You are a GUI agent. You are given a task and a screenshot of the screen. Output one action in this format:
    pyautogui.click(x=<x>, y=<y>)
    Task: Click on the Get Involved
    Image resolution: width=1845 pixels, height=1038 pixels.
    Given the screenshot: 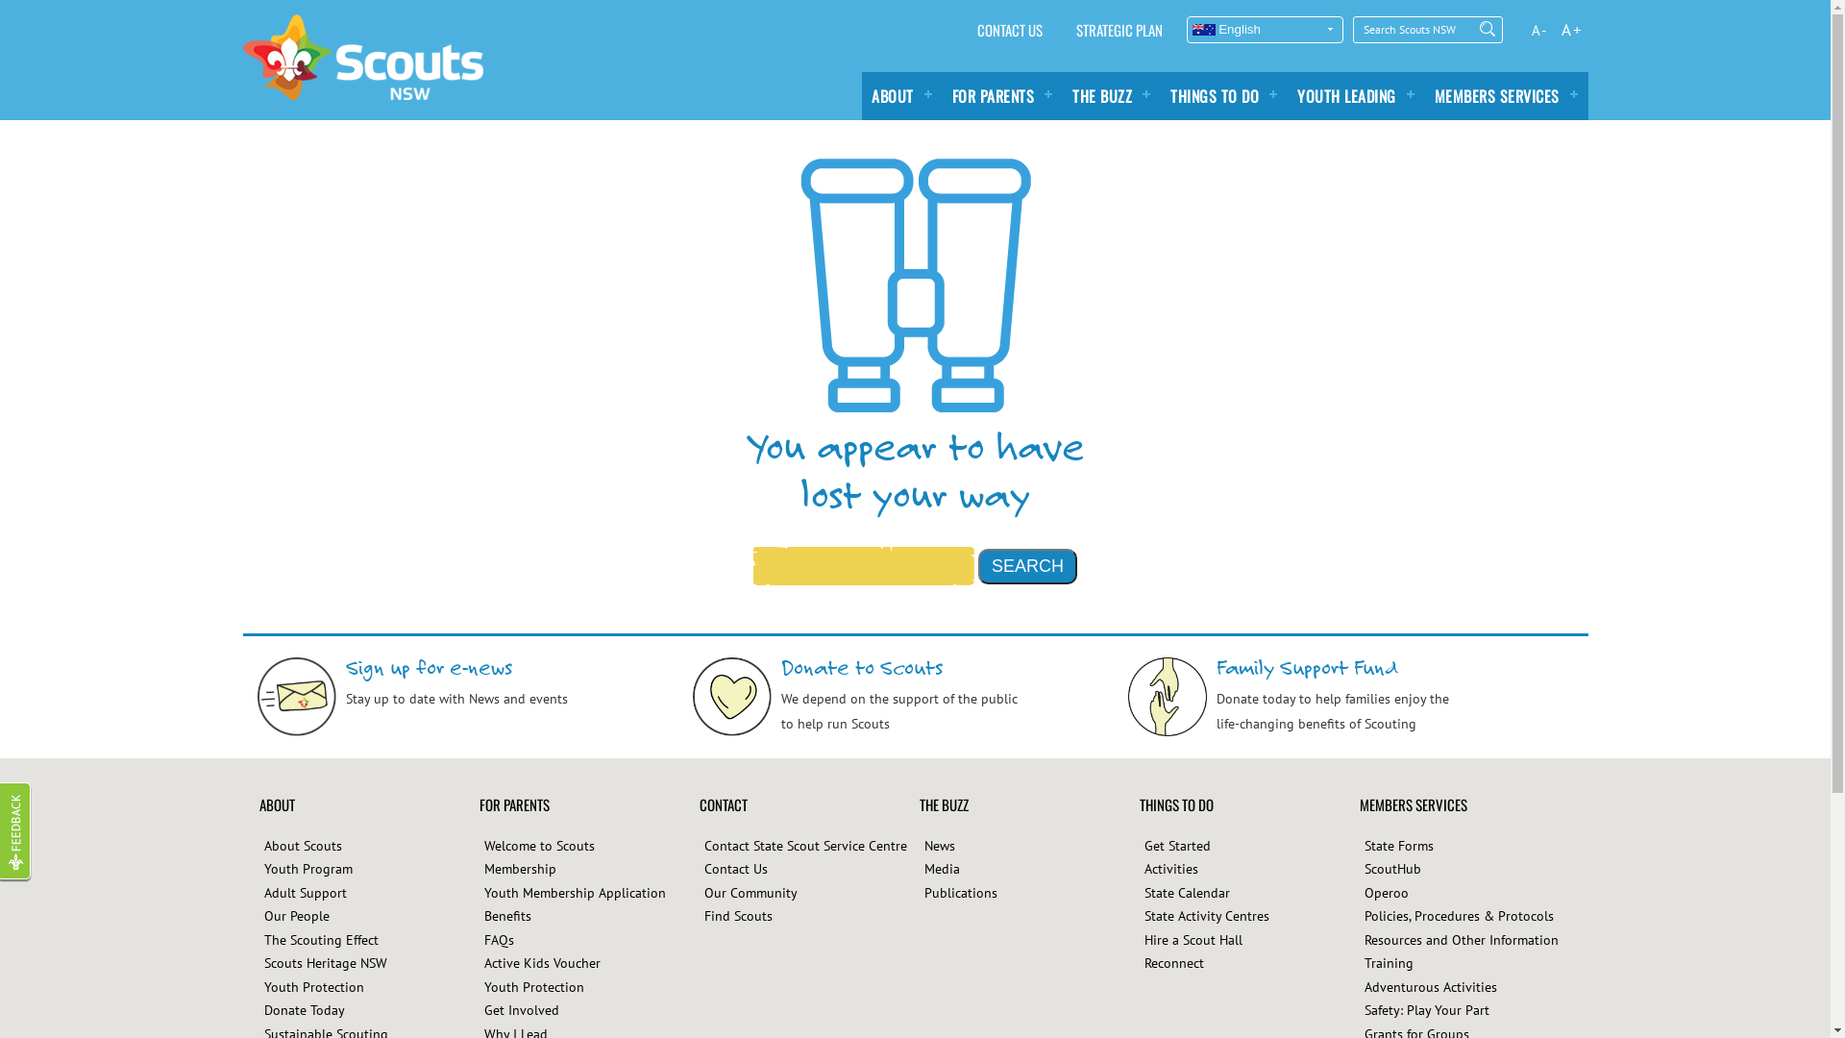 What is the action you would take?
    pyautogui.click(x=522, y=1010)
    